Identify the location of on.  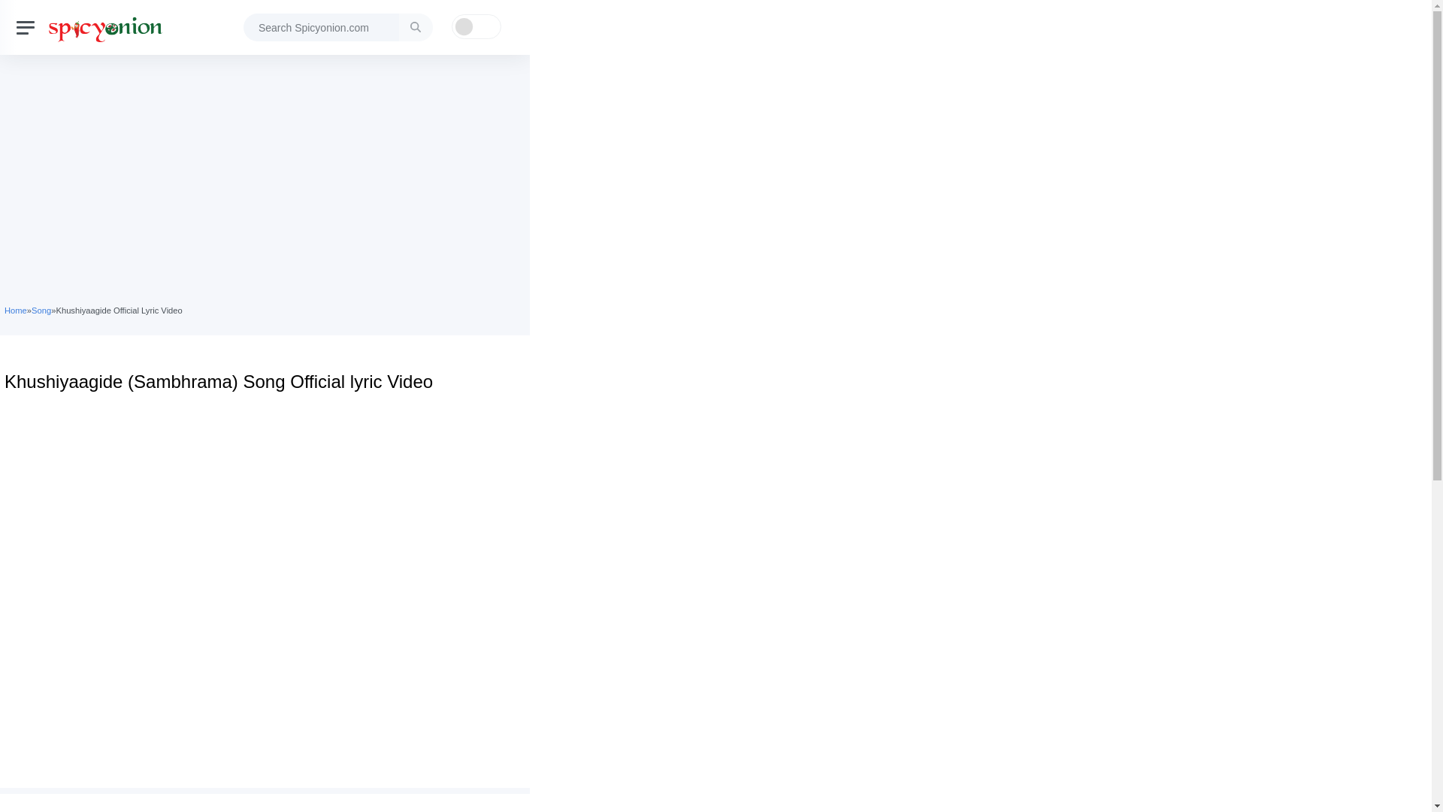
(475, 26).